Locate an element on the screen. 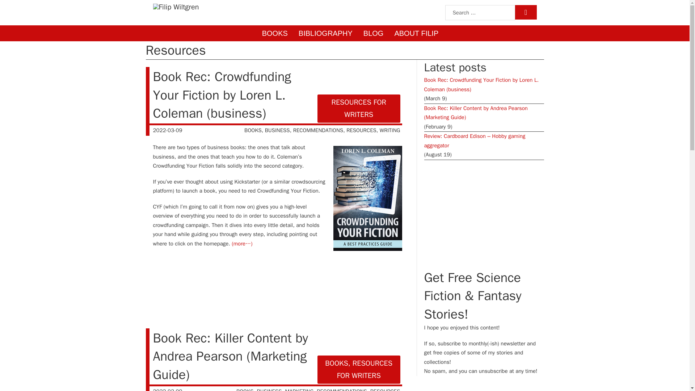 The height and width of the screenshot is (391, 695). BOOKS is located at coordinates (253, 130).